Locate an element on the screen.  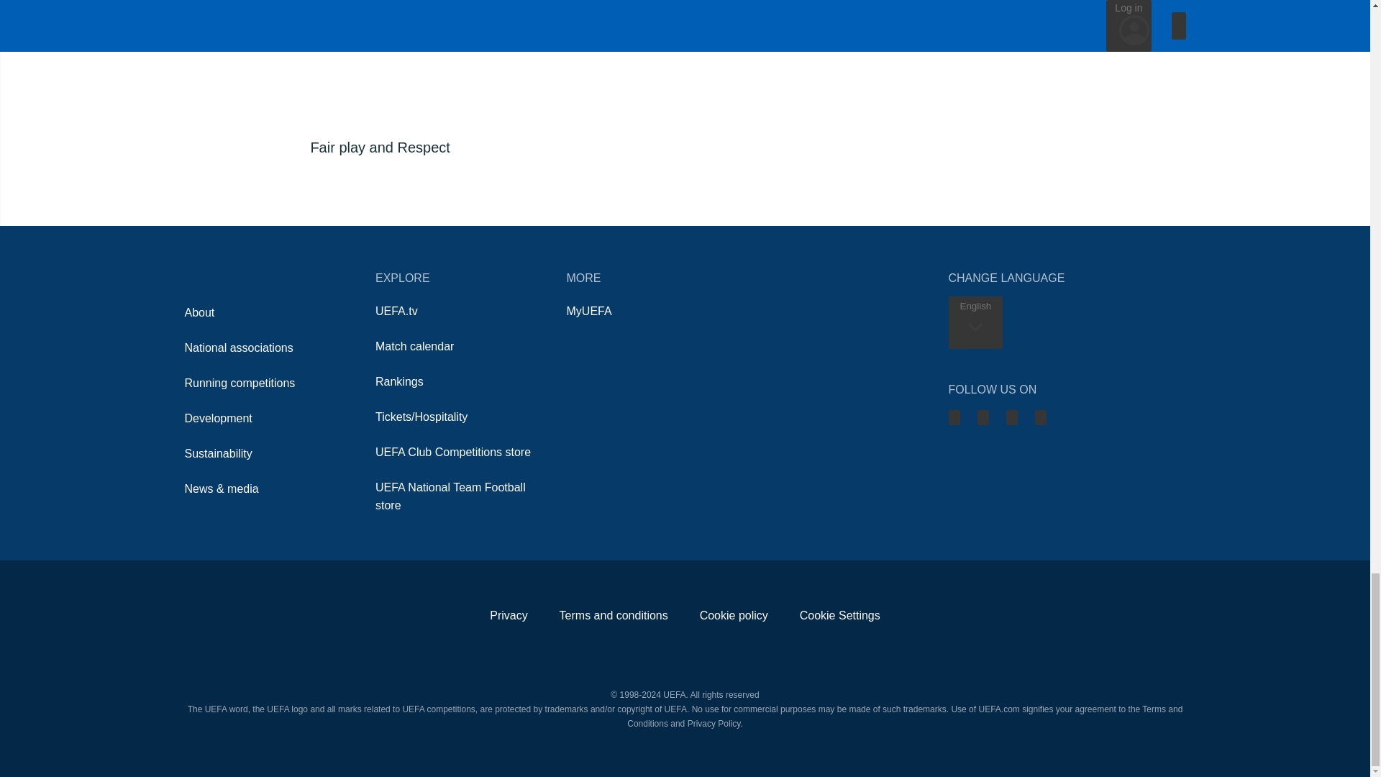
Rankings is located at coordinates (400, 381).